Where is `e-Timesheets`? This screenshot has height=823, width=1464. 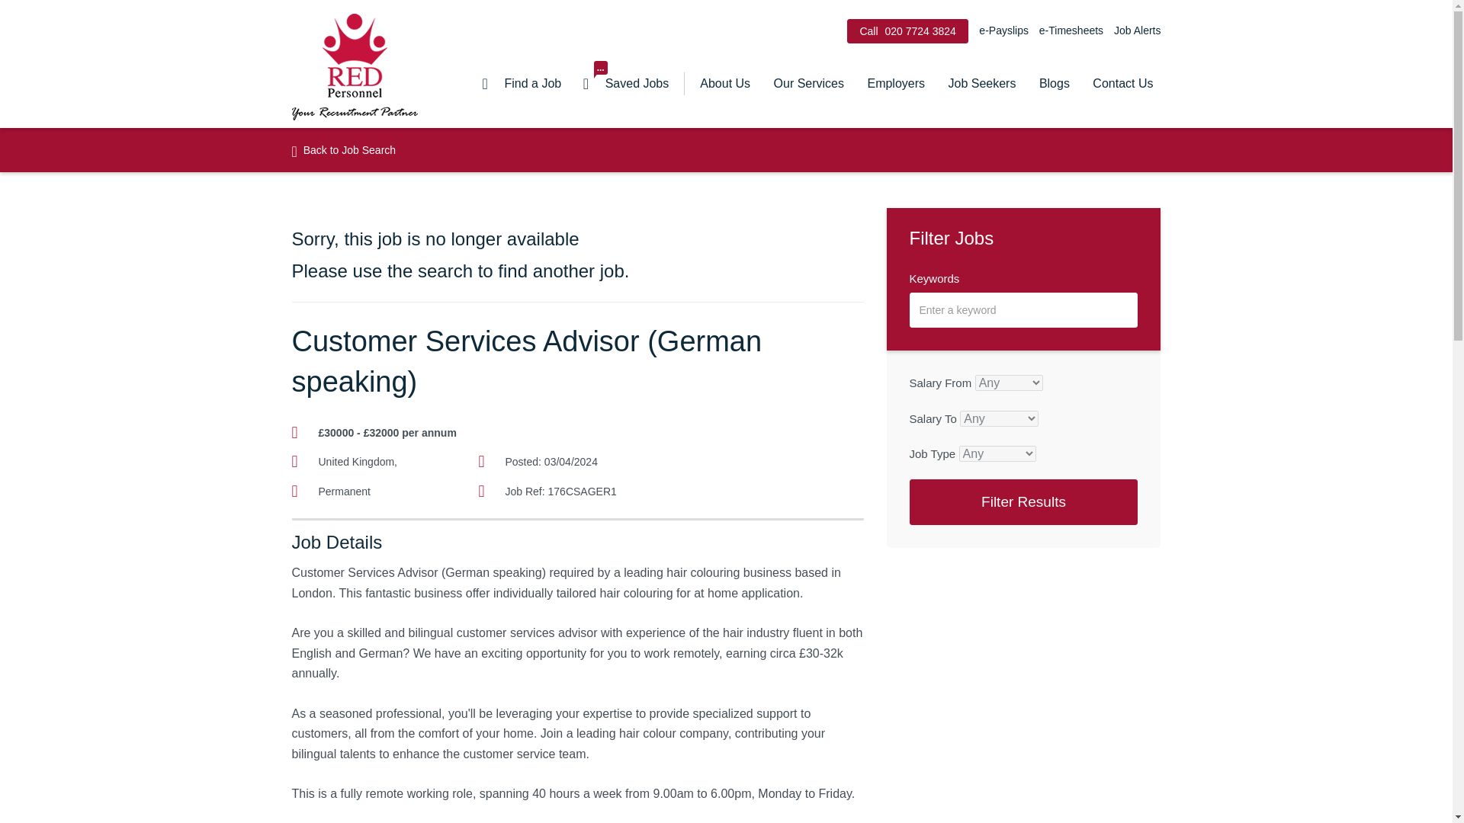 e-Timesheets is located at coordinates (1069, 30).